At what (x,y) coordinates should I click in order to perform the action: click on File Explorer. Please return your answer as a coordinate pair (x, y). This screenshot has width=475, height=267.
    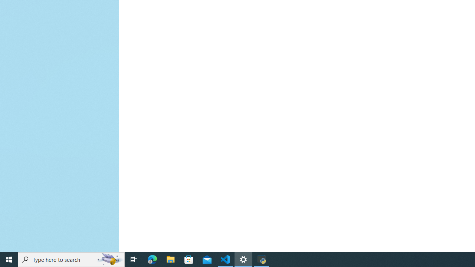
    Looking at the image, I should click on (171, 260).